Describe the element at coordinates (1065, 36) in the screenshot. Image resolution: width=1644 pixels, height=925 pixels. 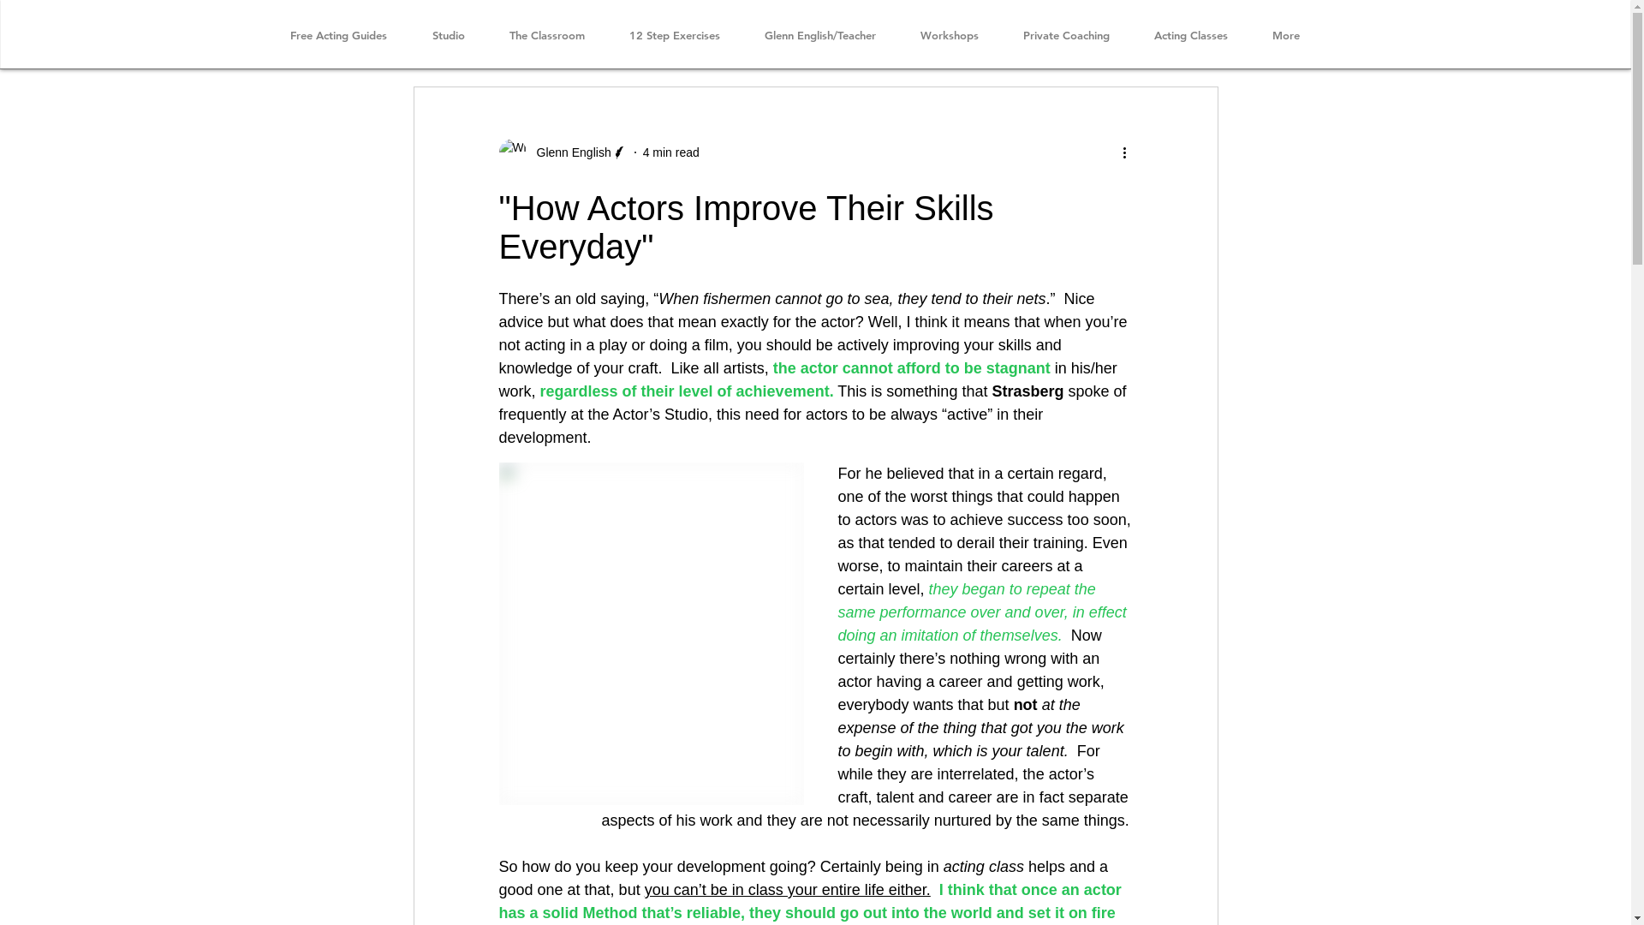
I see `Private Coaching` at that location.